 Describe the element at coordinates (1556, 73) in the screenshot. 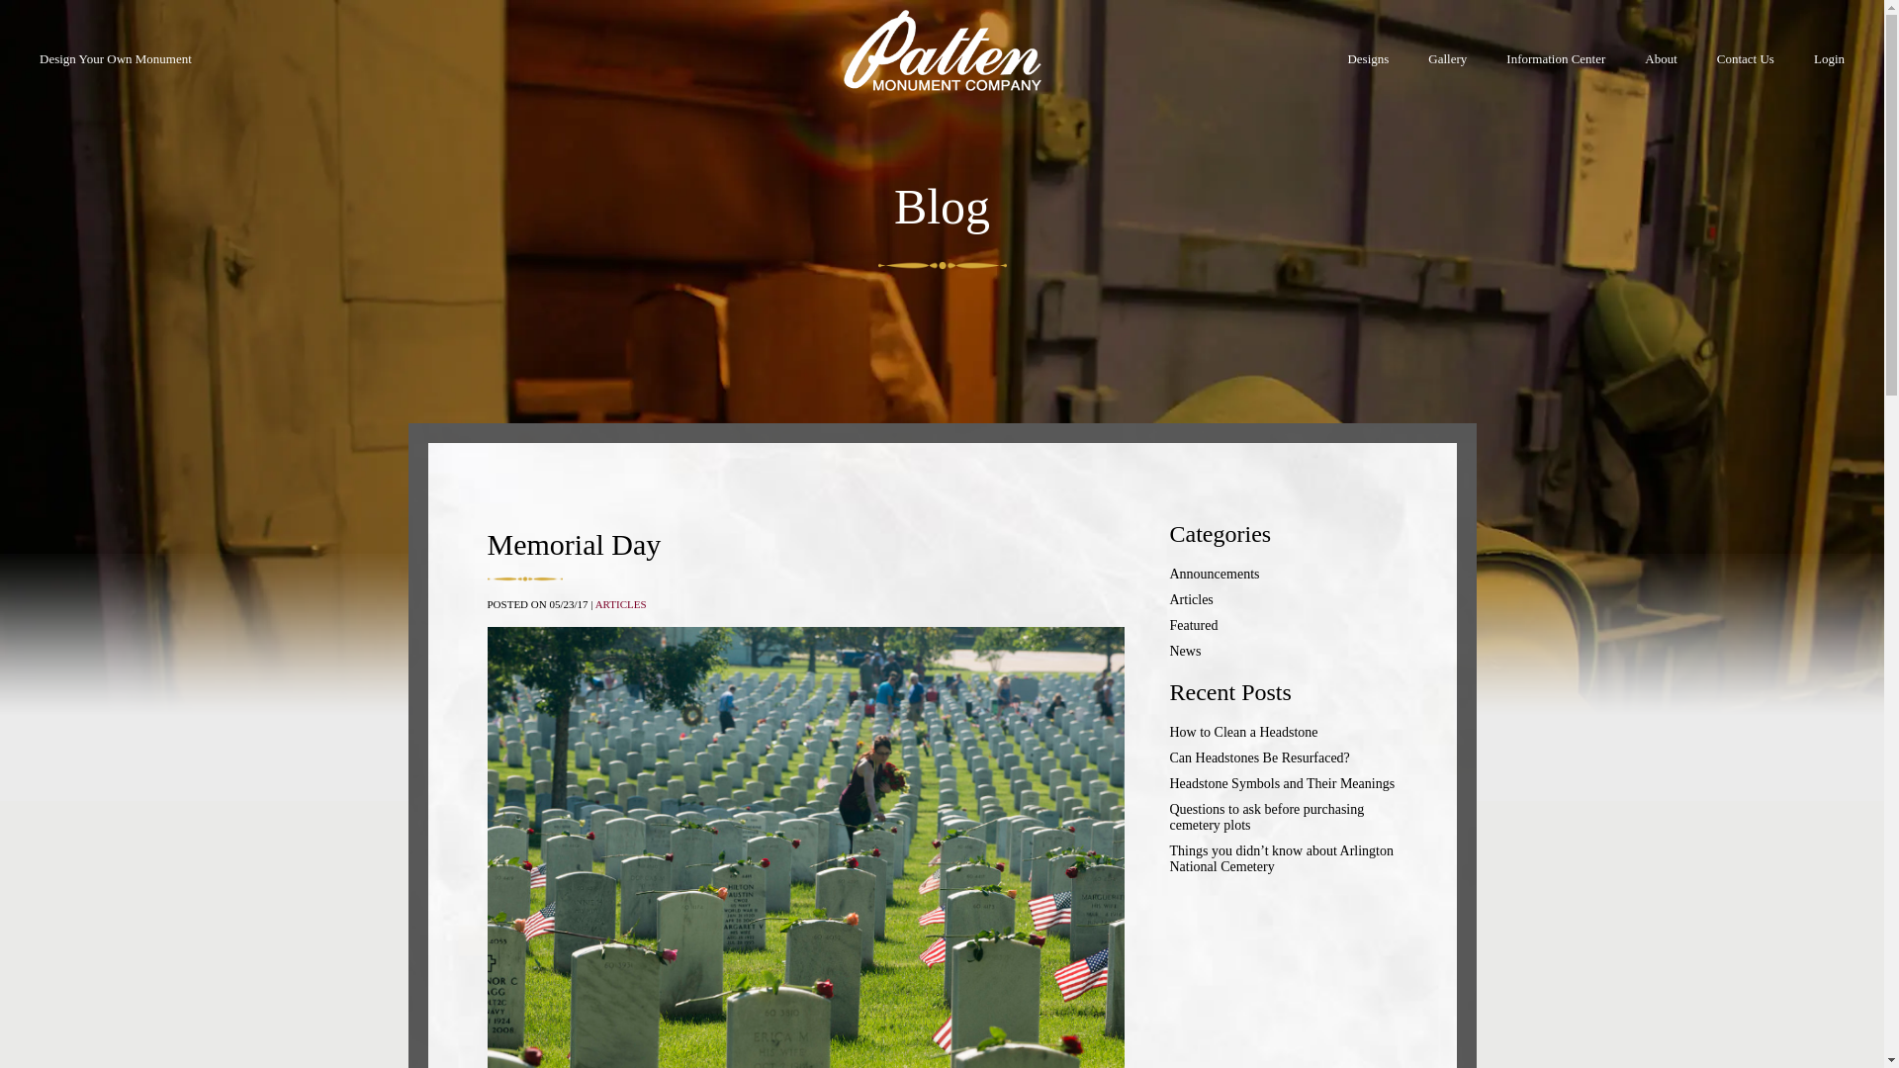

I see `Information Center` at that location.